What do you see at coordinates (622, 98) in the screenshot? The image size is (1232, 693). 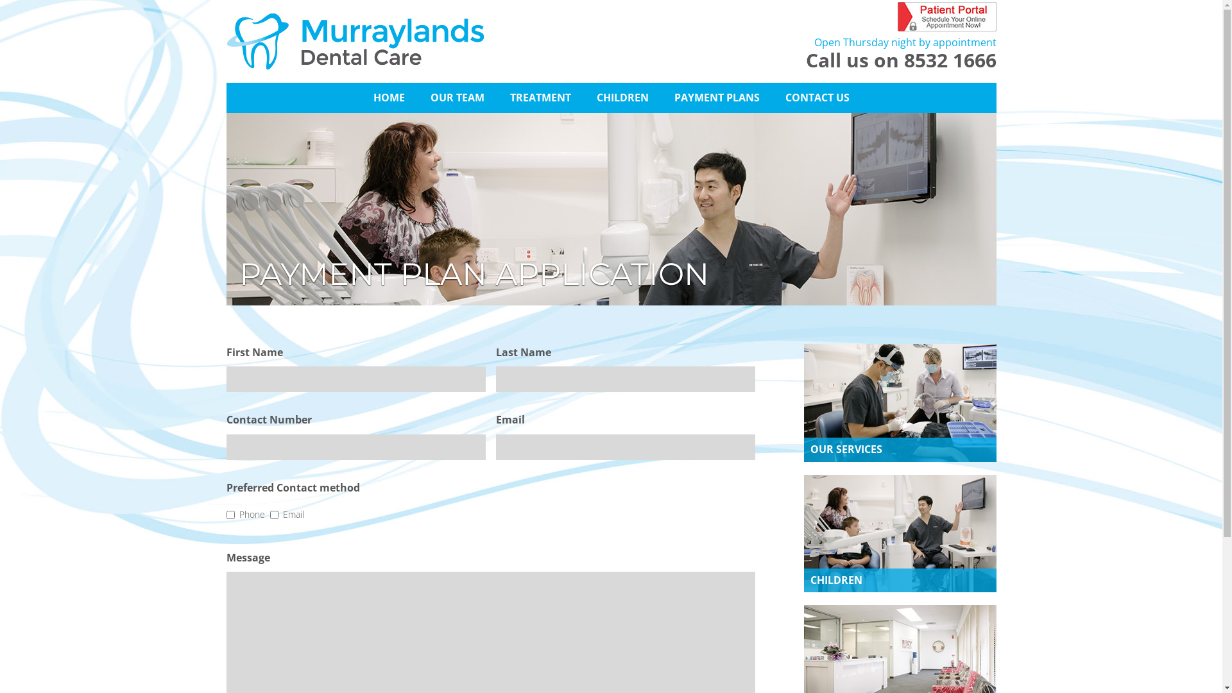 I see `CHILDREN` at bounding box center [622, 98].